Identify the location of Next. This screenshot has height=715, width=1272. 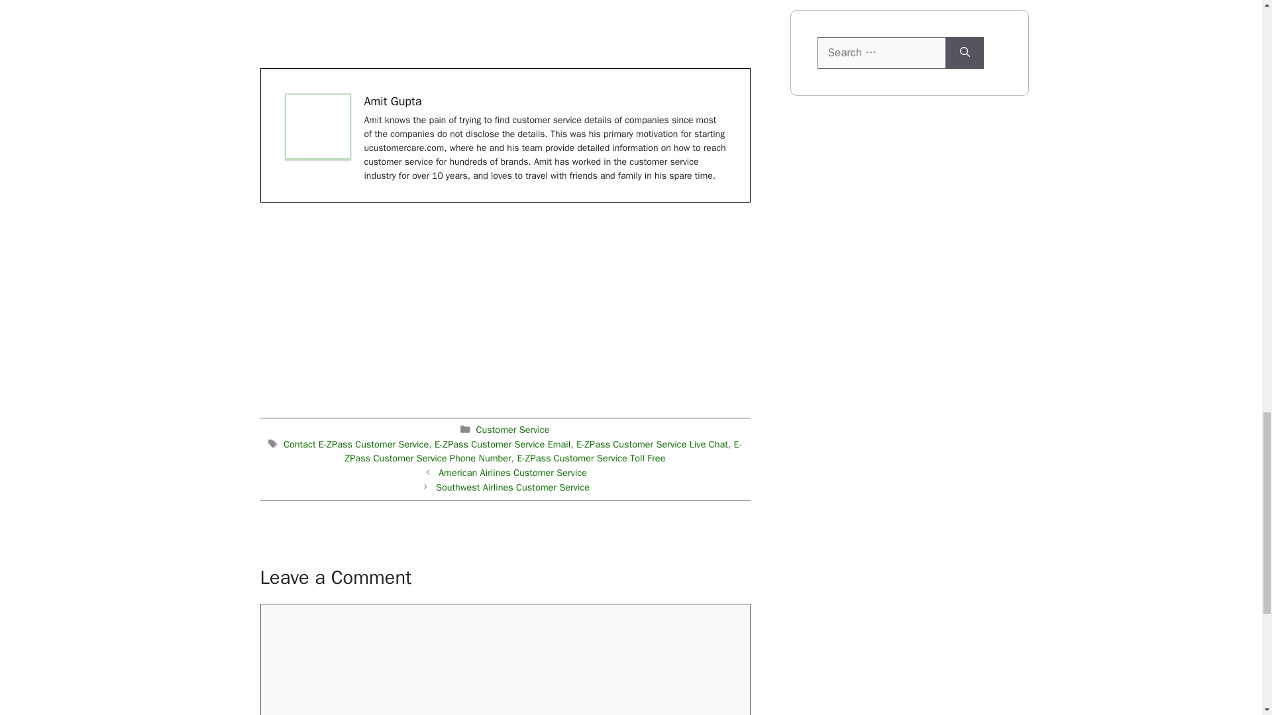
(513, 487).